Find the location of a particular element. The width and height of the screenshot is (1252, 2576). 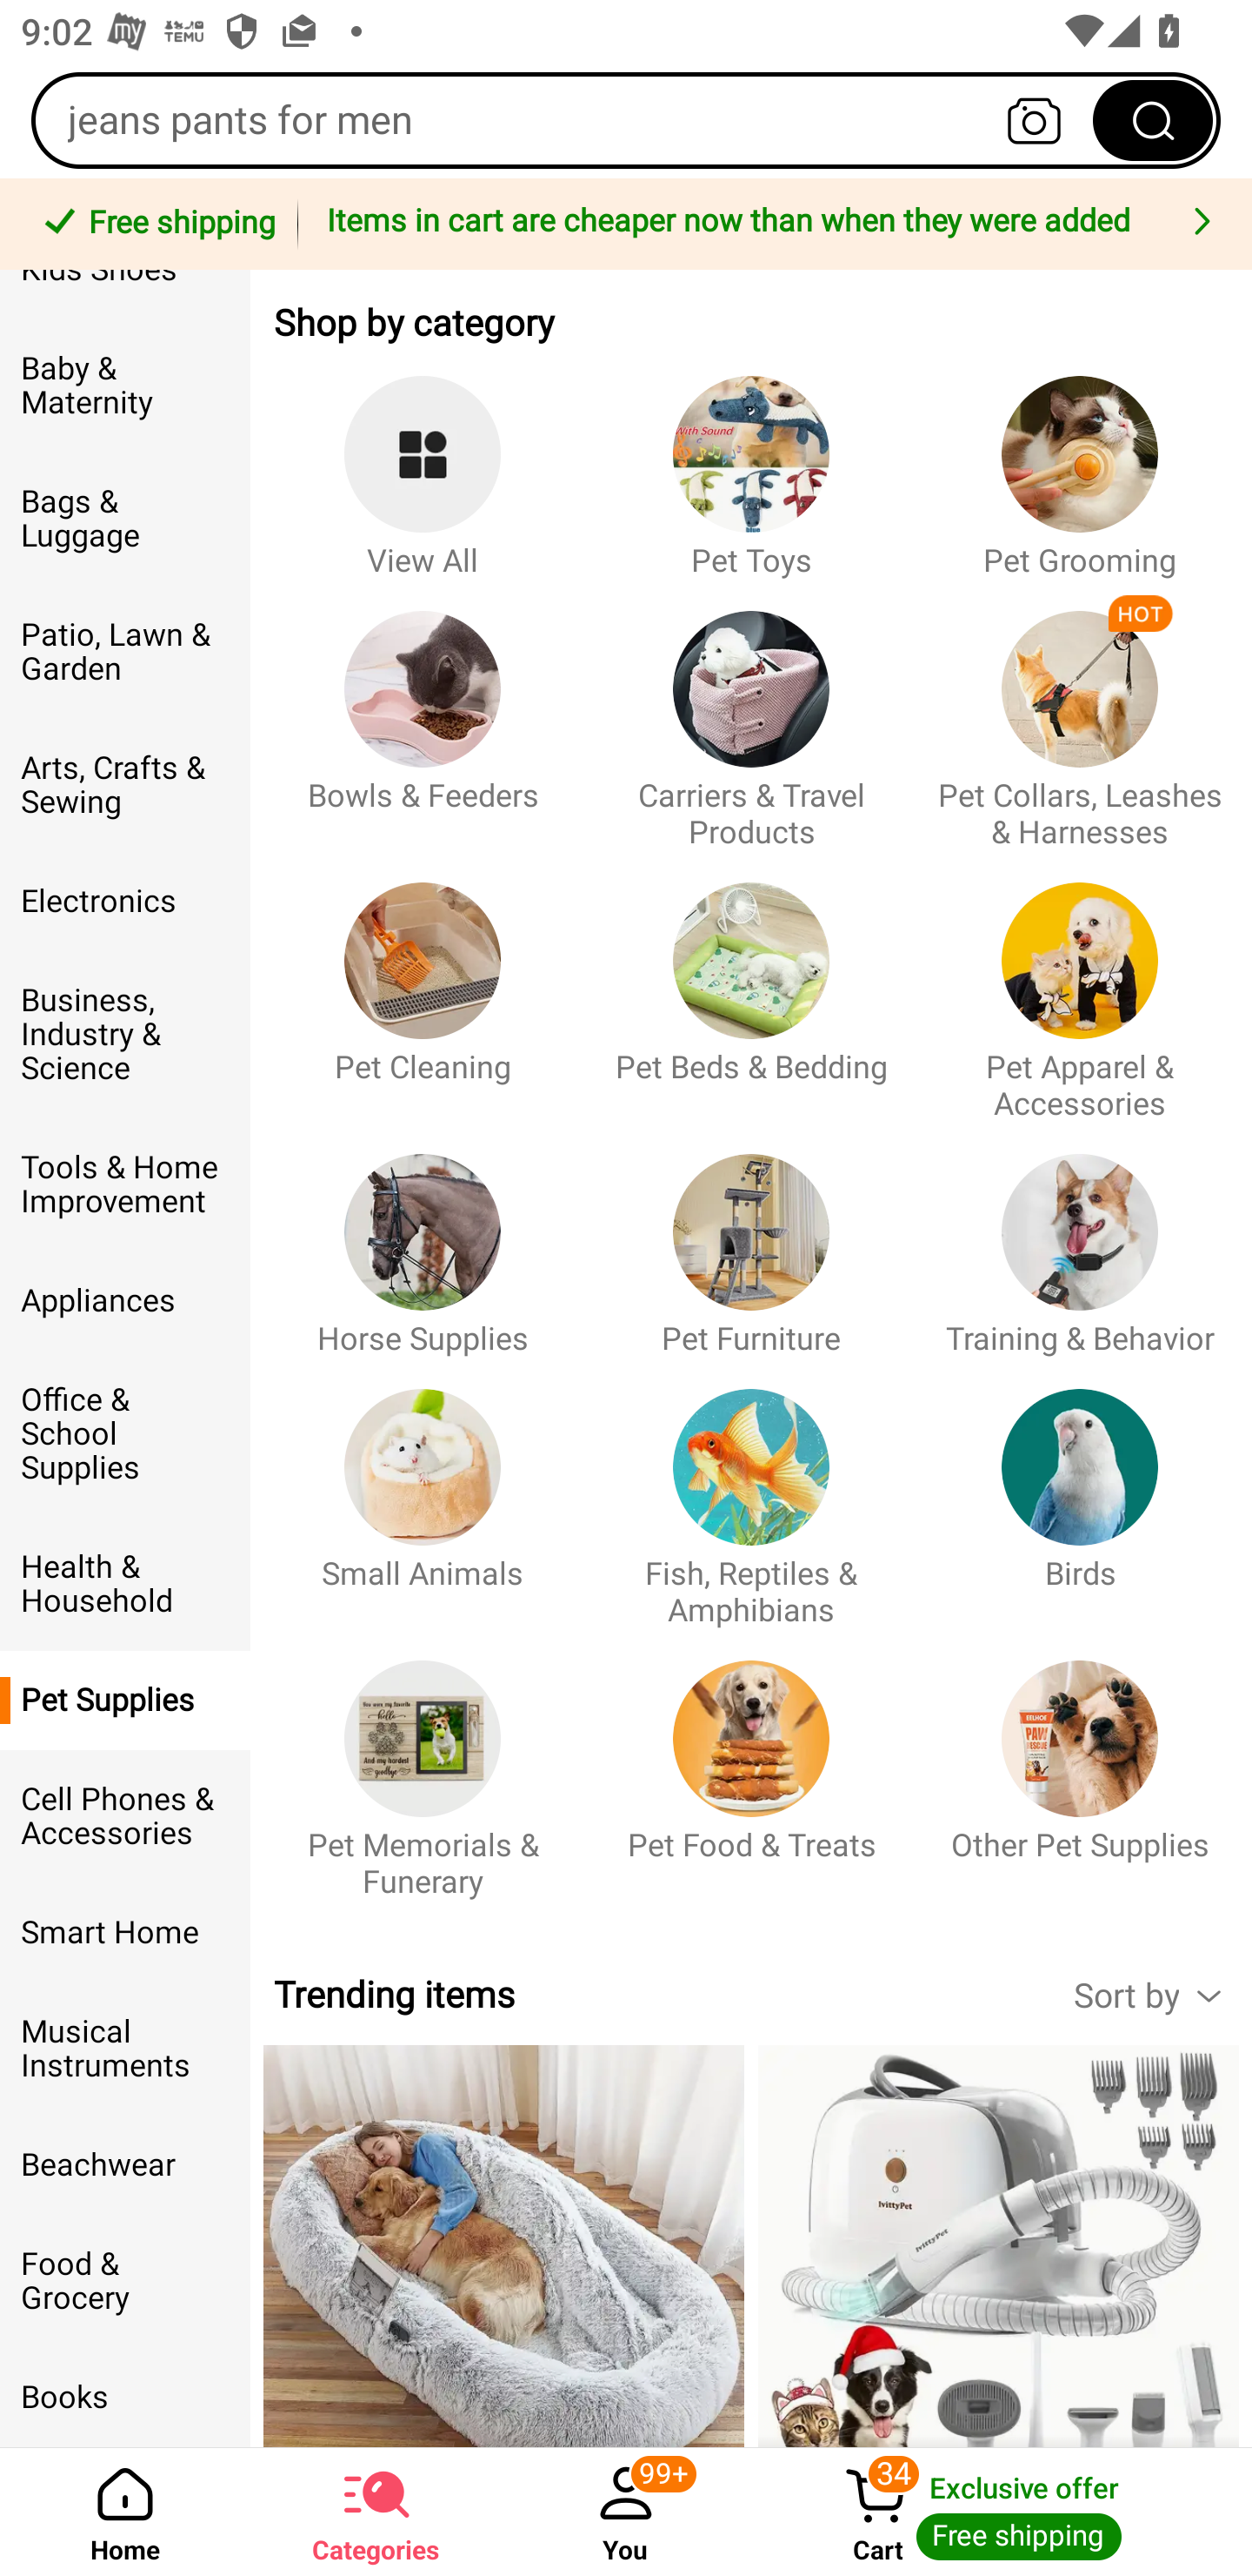

Pet Collars, Leashes & Harnesses is located at coordinates (1080, 714).